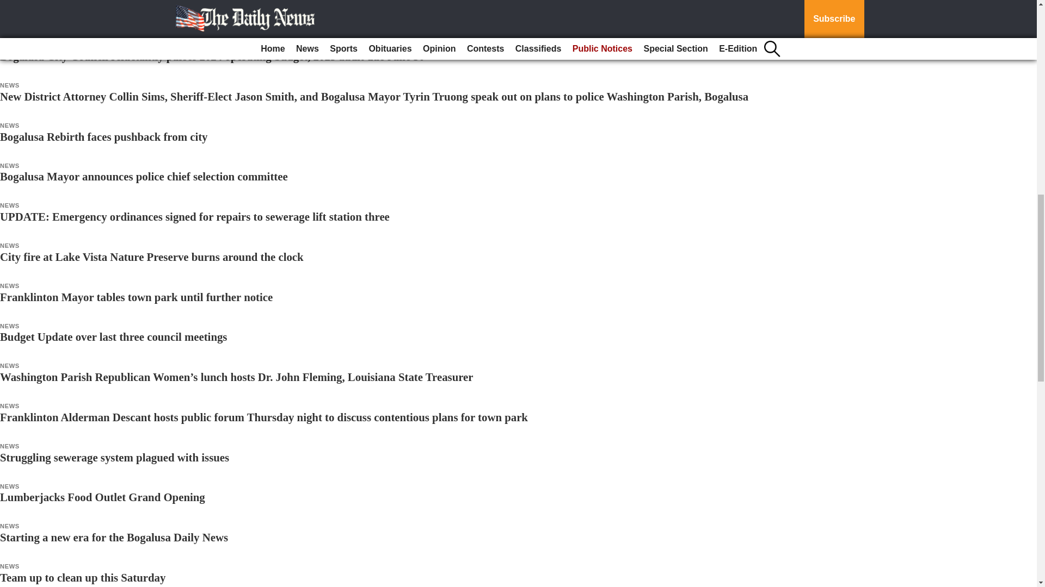 This screenshot has height=587, width=1045. I want to click on Team up to clean up this Saturday, so click(83, 577).